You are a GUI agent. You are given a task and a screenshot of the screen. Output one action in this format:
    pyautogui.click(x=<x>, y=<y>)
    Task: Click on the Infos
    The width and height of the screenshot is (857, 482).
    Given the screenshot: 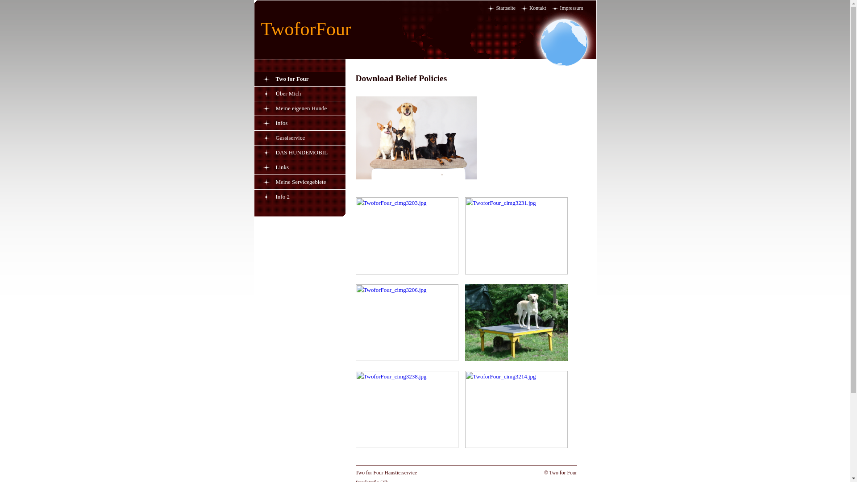 What is the action you would take?
    pyautogui.click(x=311, y=123)
    